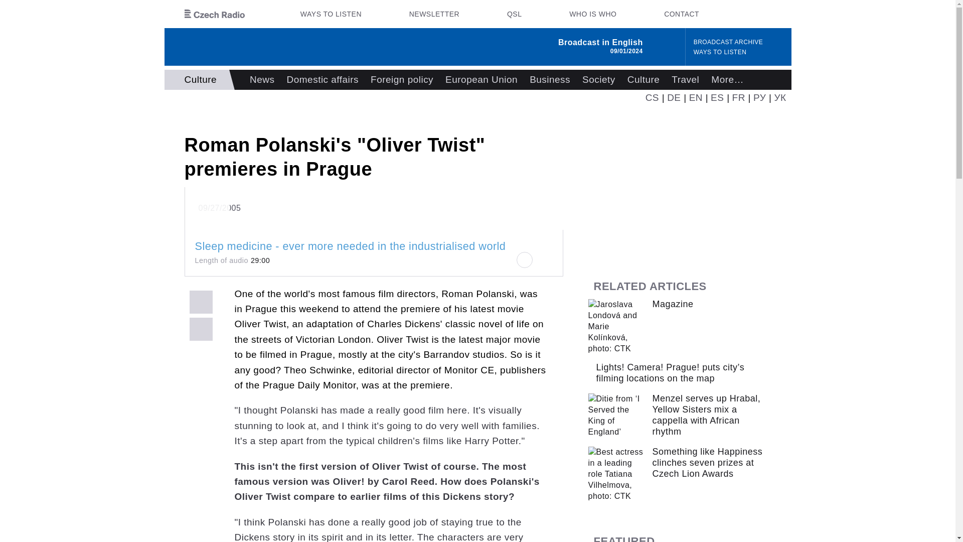  I want to click on QSL, so click(514, 14).